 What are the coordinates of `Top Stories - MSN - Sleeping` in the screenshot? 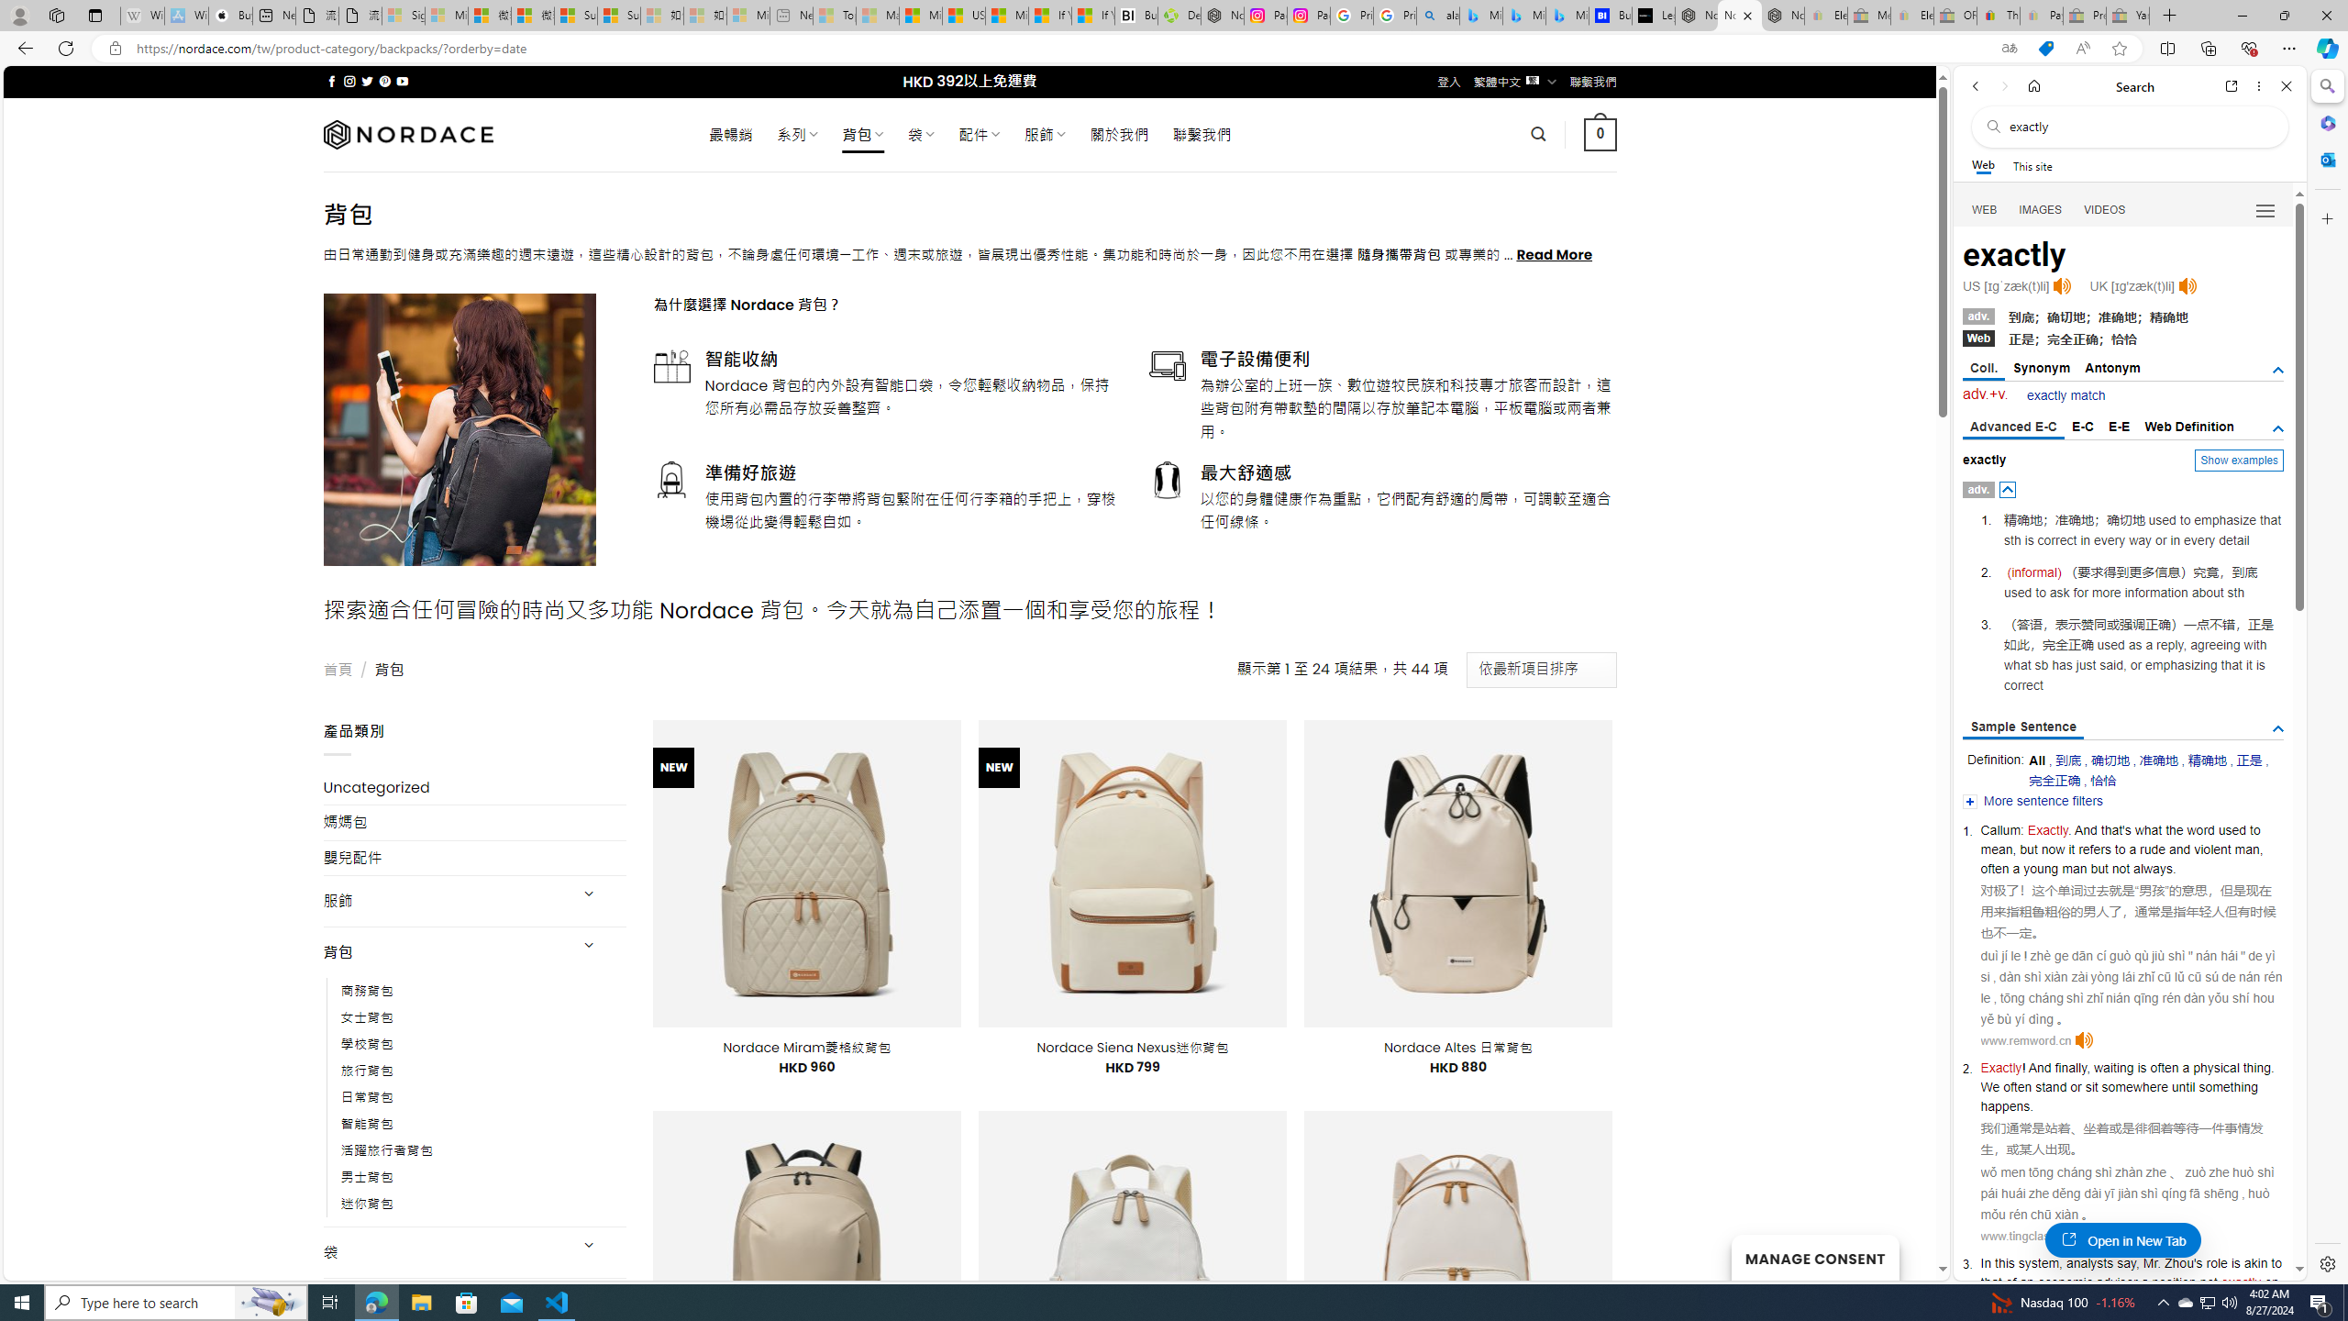 It's located at (835, 16).